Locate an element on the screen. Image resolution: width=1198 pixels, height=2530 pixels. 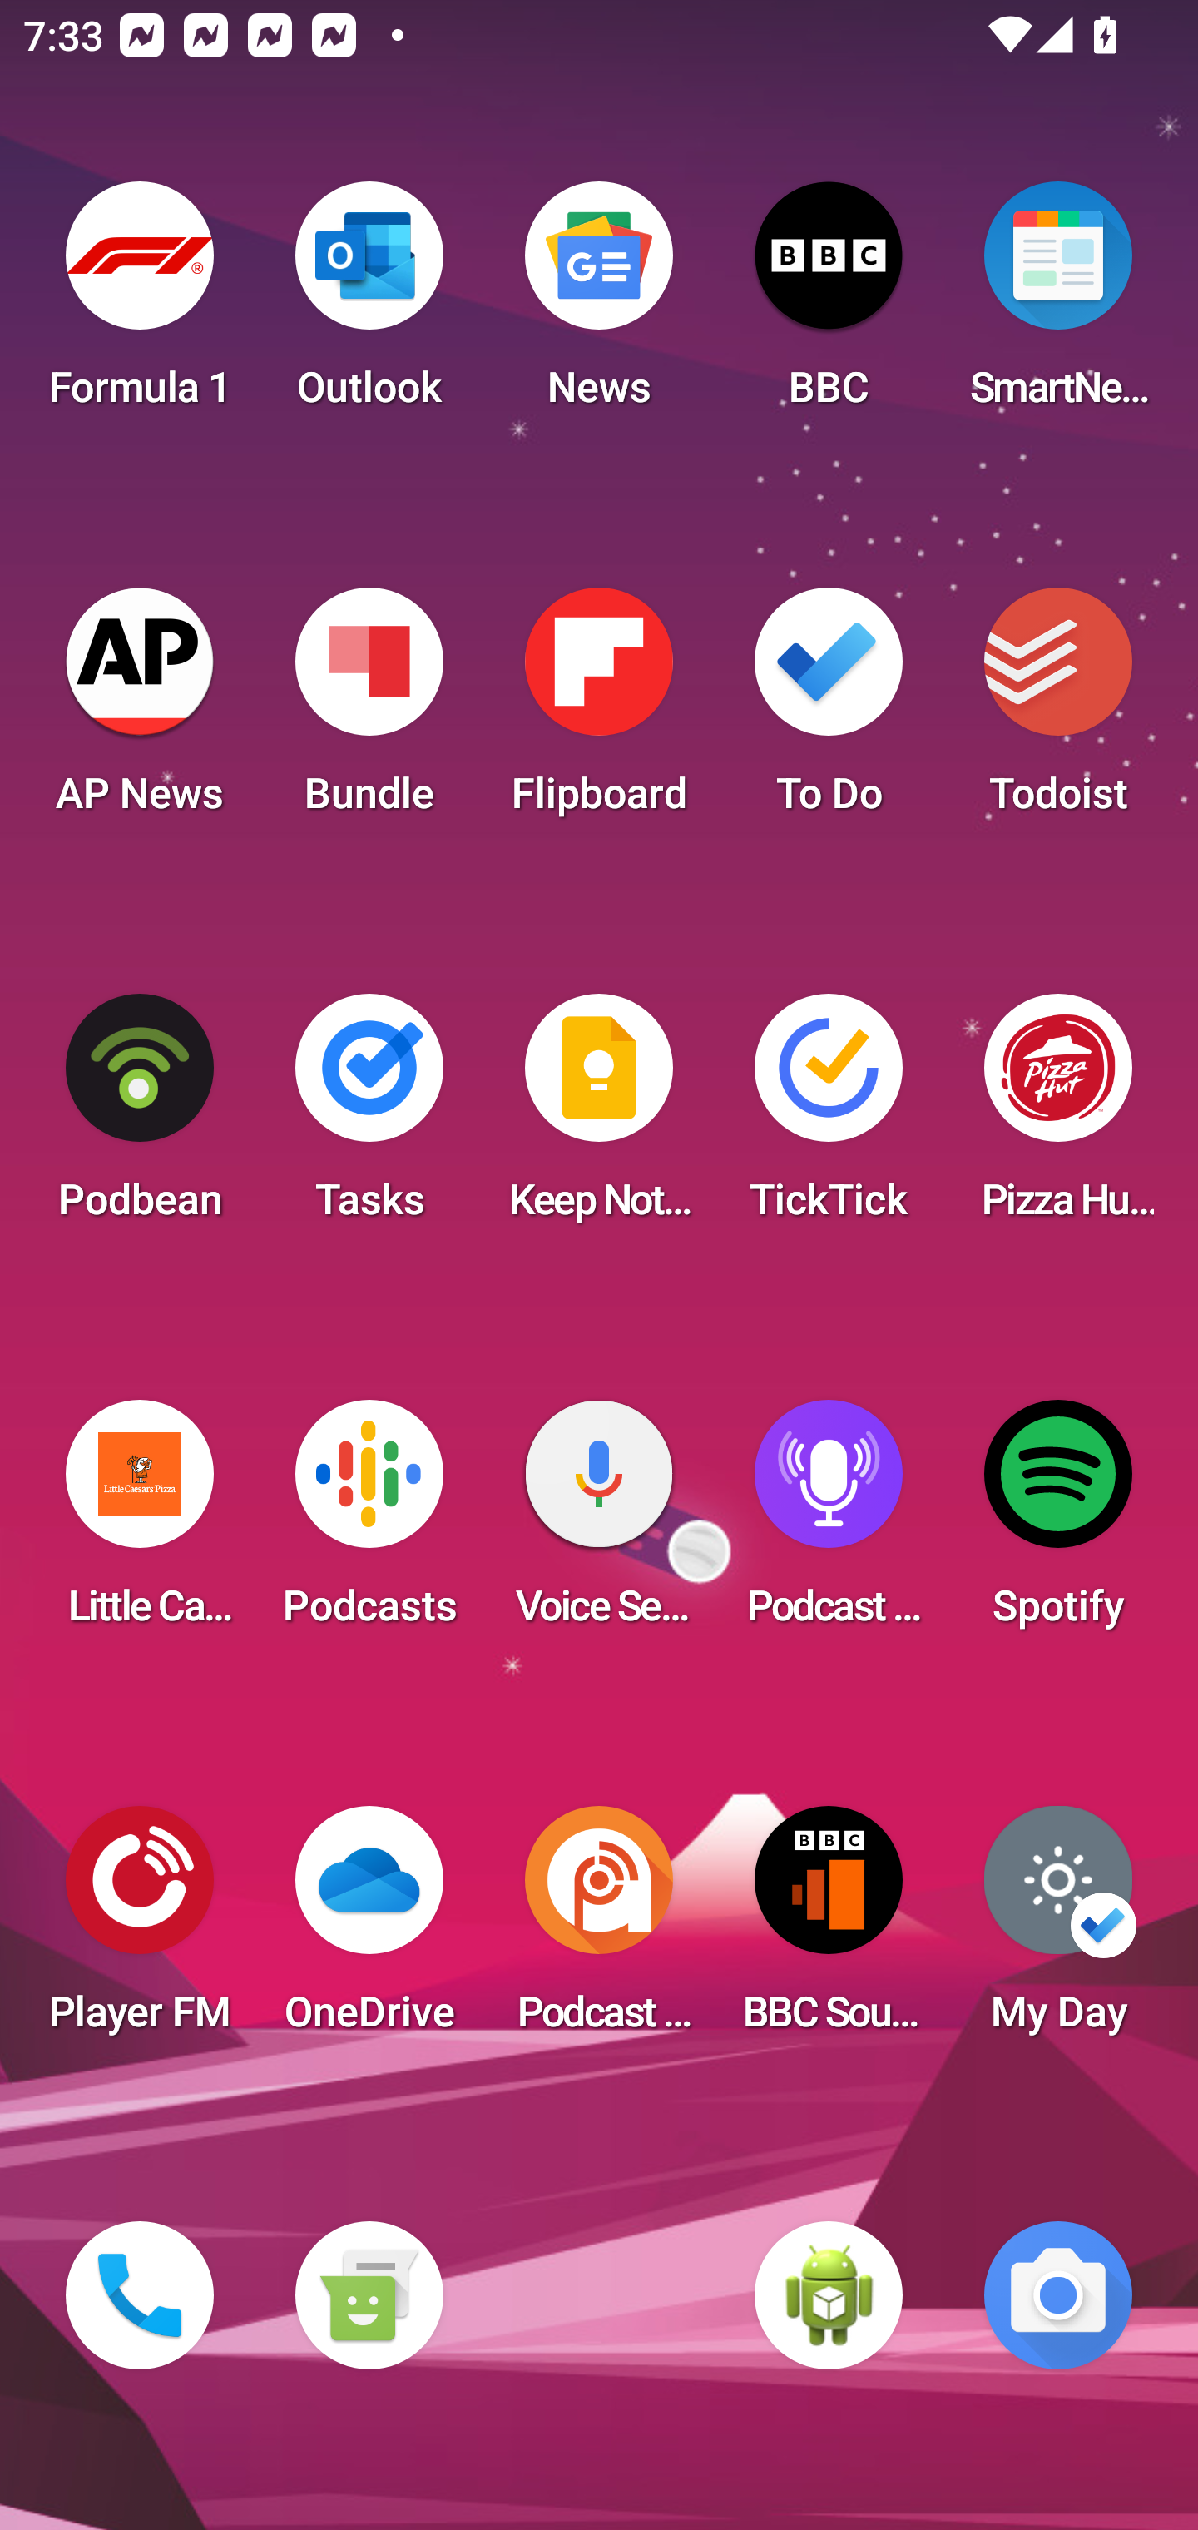
My Day is located at coordinates (1058, 1929).